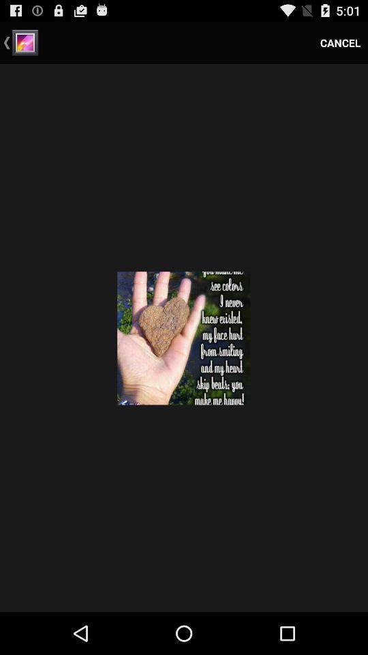 The height and width of the screenshot is (655, 368). I want to click on click cancel icon, so click(341, 42).